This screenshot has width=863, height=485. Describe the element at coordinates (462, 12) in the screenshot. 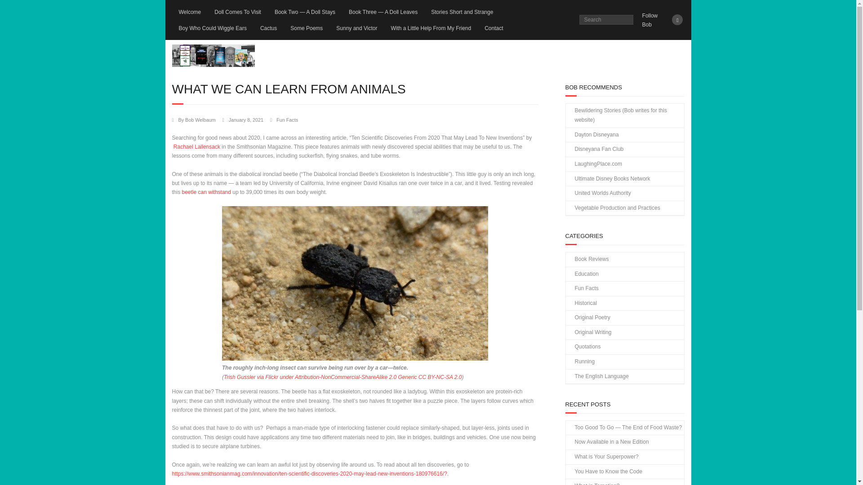

I see `Stories Short and Strange` at that location.